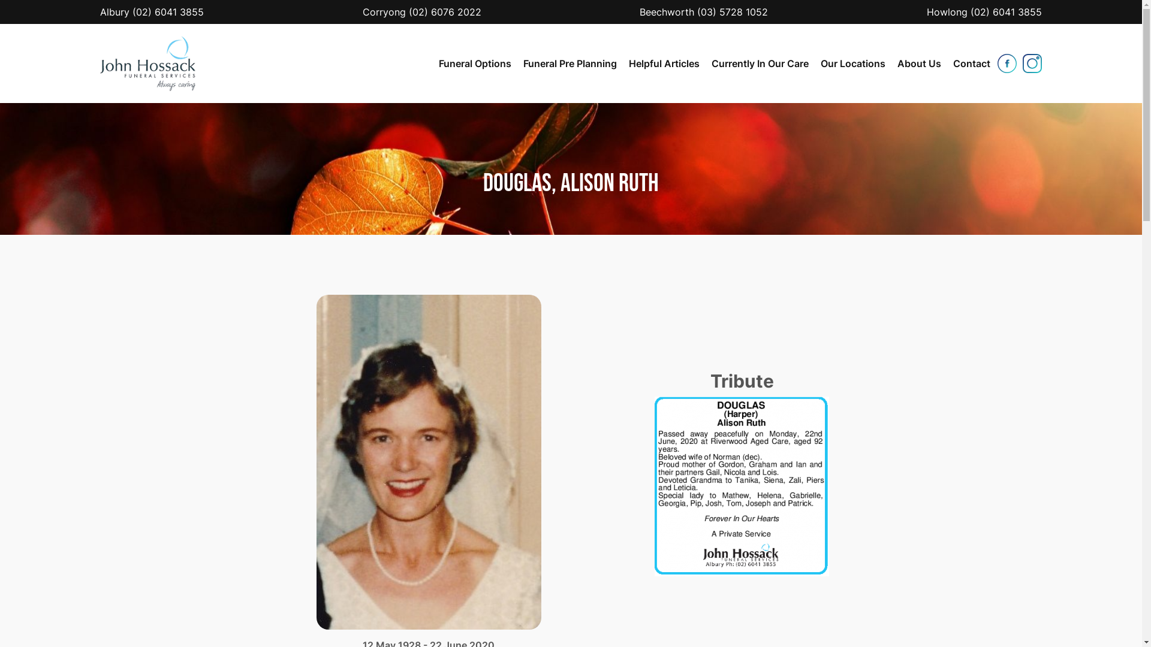 The height and width of the screenshot is (647, 1151). Describe the element at coordinates (152, 12) in the screenshot. I see `Albury (02) 6041 3855` at that location.